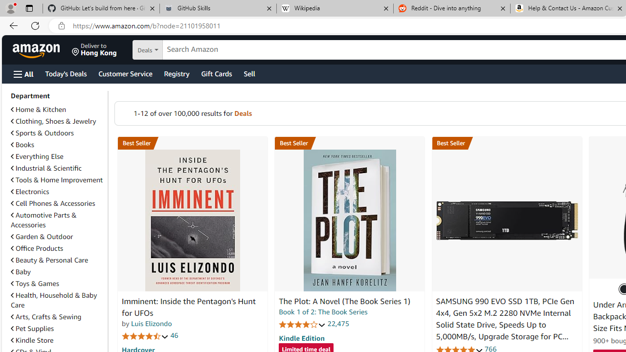 This screenshot has height=352, width=626. What do you see at coordinates (53, 121) in the screenshot?
I see `Clothing, Shoes & Jewelry` at bounding box center [53, 121].